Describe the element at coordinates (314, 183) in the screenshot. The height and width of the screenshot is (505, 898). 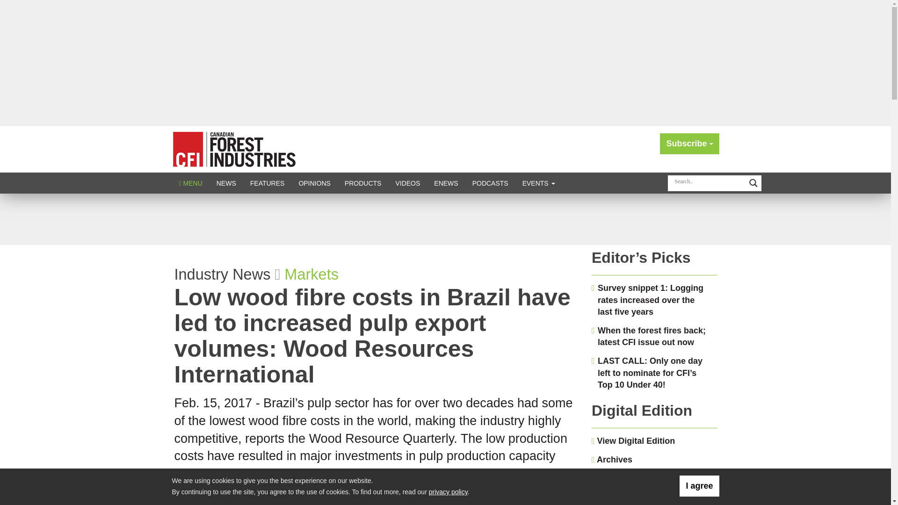
I see `OPINIONS` at that location.